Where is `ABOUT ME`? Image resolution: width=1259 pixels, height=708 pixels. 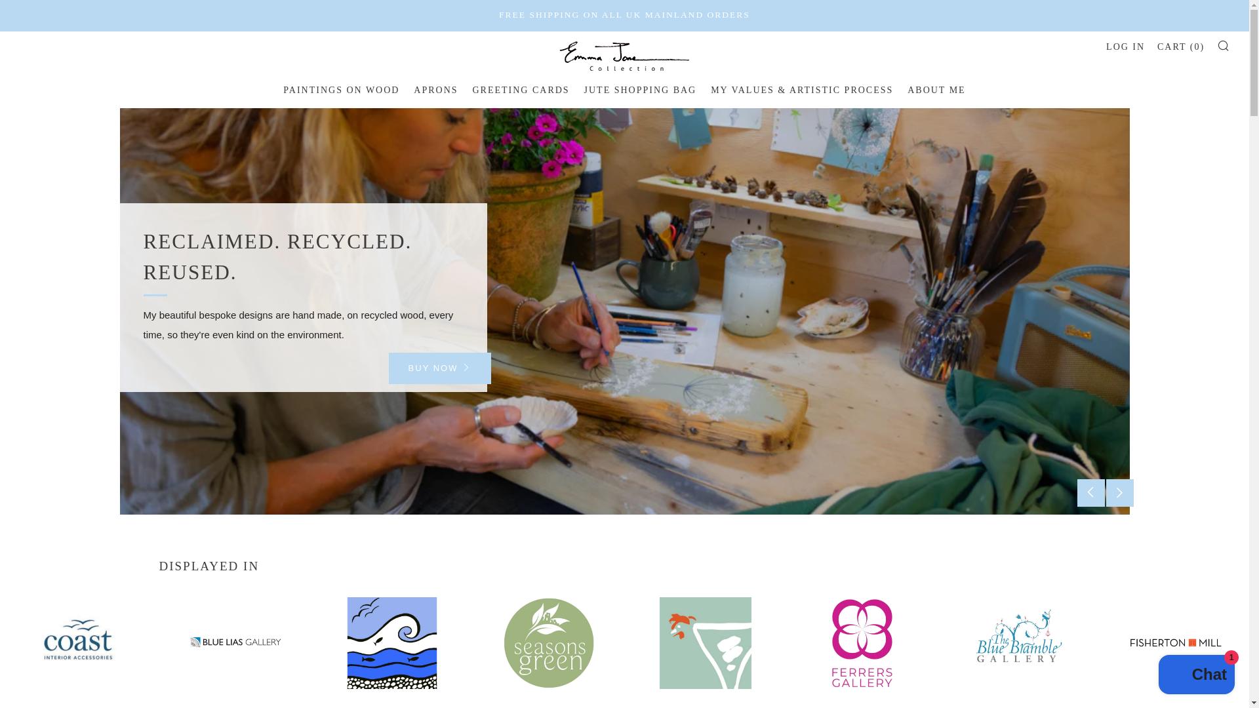
ABOUT ME is located at coordinates (936, 89).